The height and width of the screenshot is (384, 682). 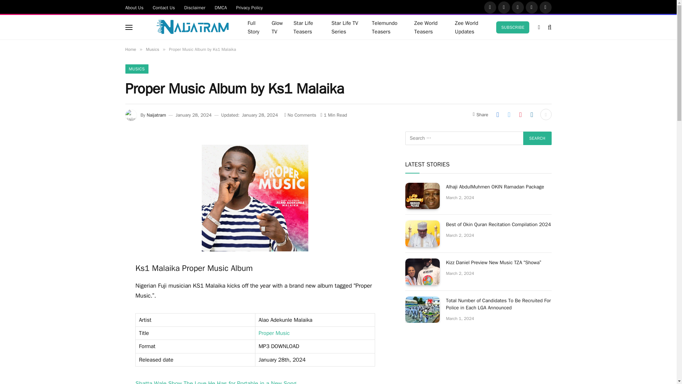 What do you see at coordinates (520, 114) in the screenshot?
I see `Share on Pinterest` at bounding box center [520, 114].